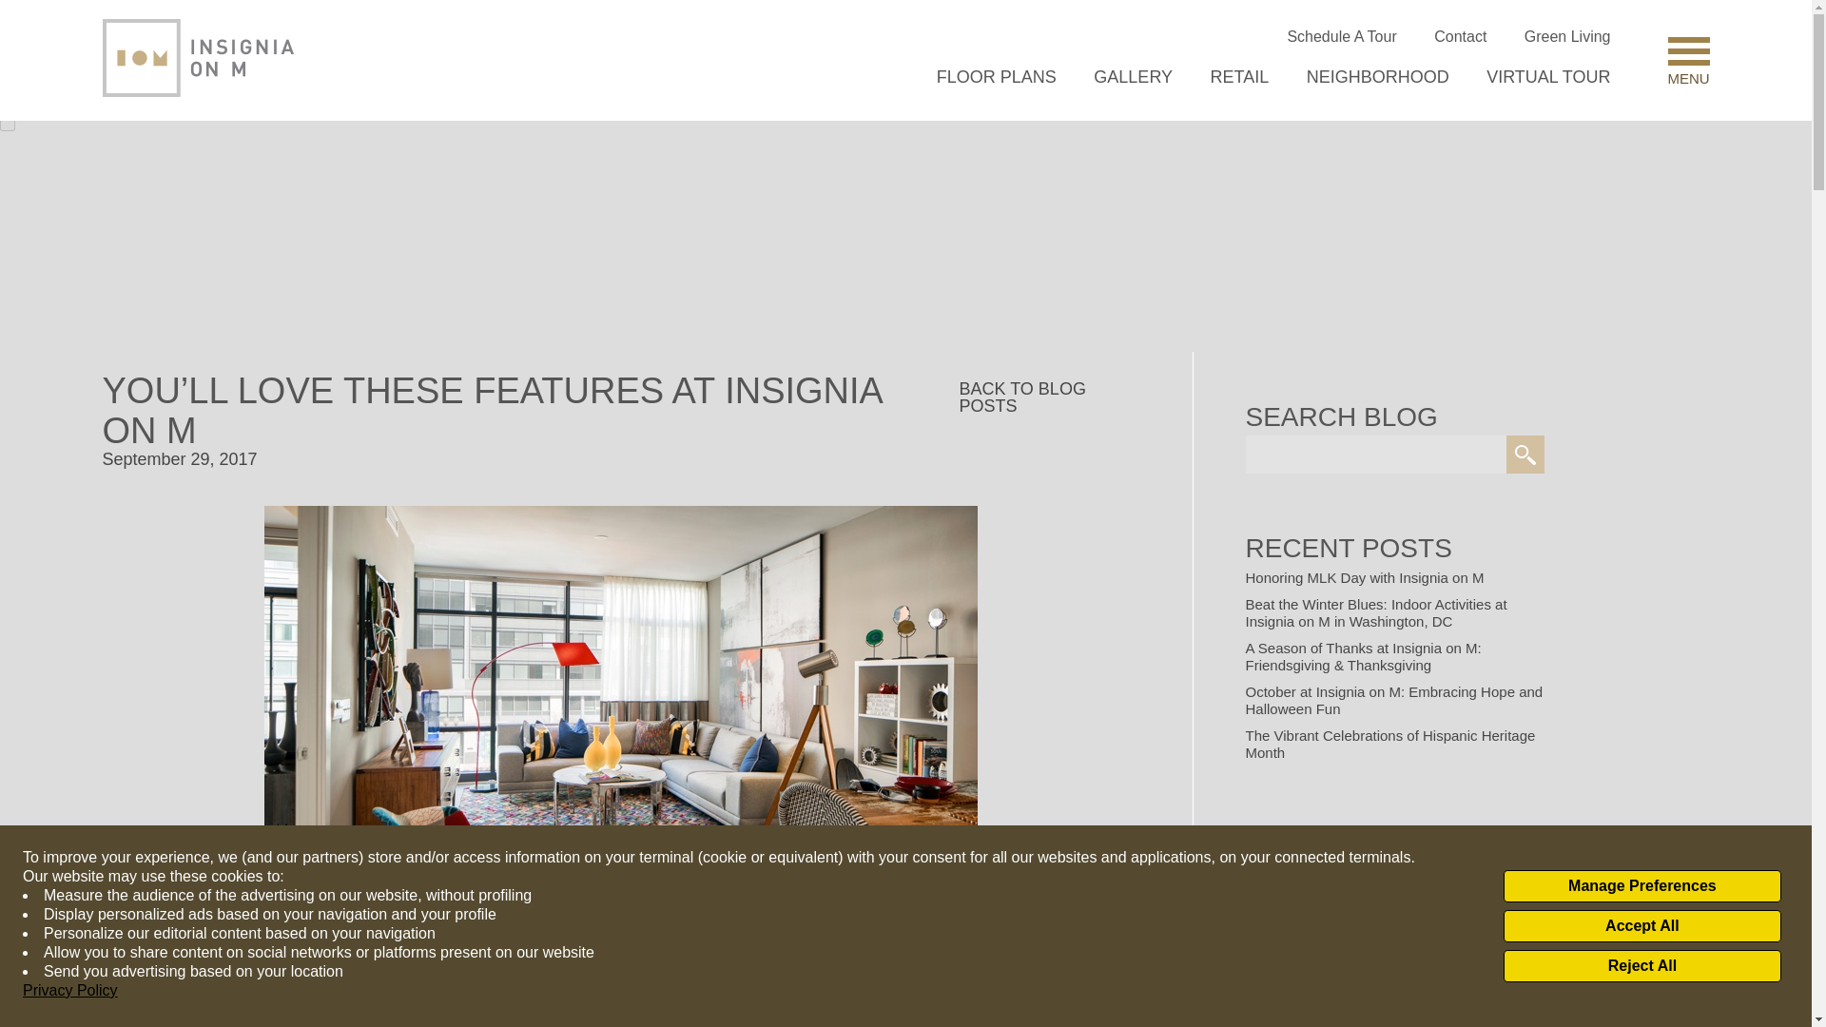 The width and height of the screenshot is (1826, 1027). Describe the element at coordinates (1459, 36) in the screenshot. I see `Contact` at that location.